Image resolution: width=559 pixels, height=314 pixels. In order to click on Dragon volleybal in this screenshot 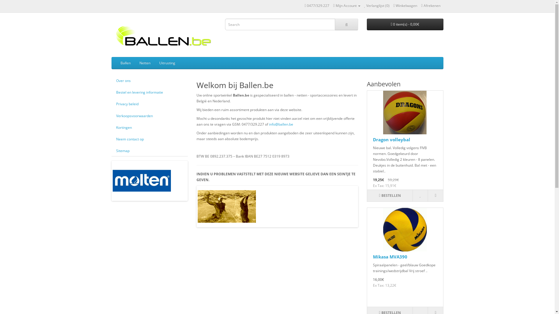, I will do `click(392, 140)`.